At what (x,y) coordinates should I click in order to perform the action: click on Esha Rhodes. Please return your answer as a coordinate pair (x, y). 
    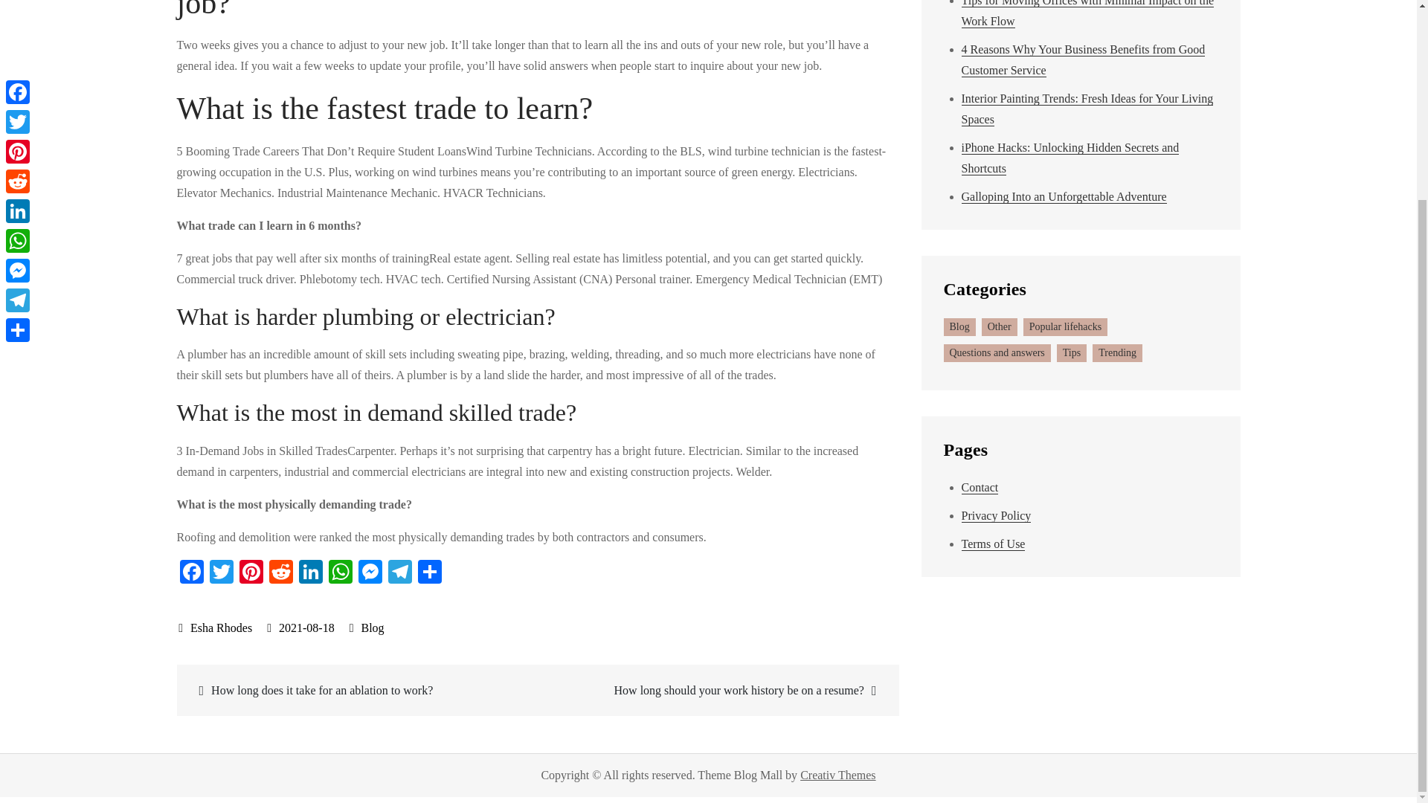
    Looking at the image, I should click on (216, 628).